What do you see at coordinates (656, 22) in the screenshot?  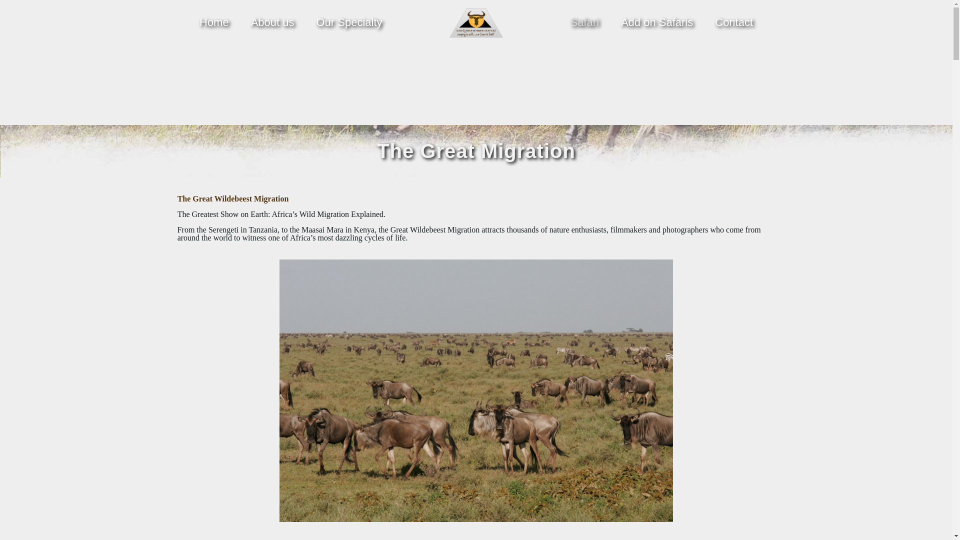 I see `Add on Safaris` at bounding box center [656, 22].